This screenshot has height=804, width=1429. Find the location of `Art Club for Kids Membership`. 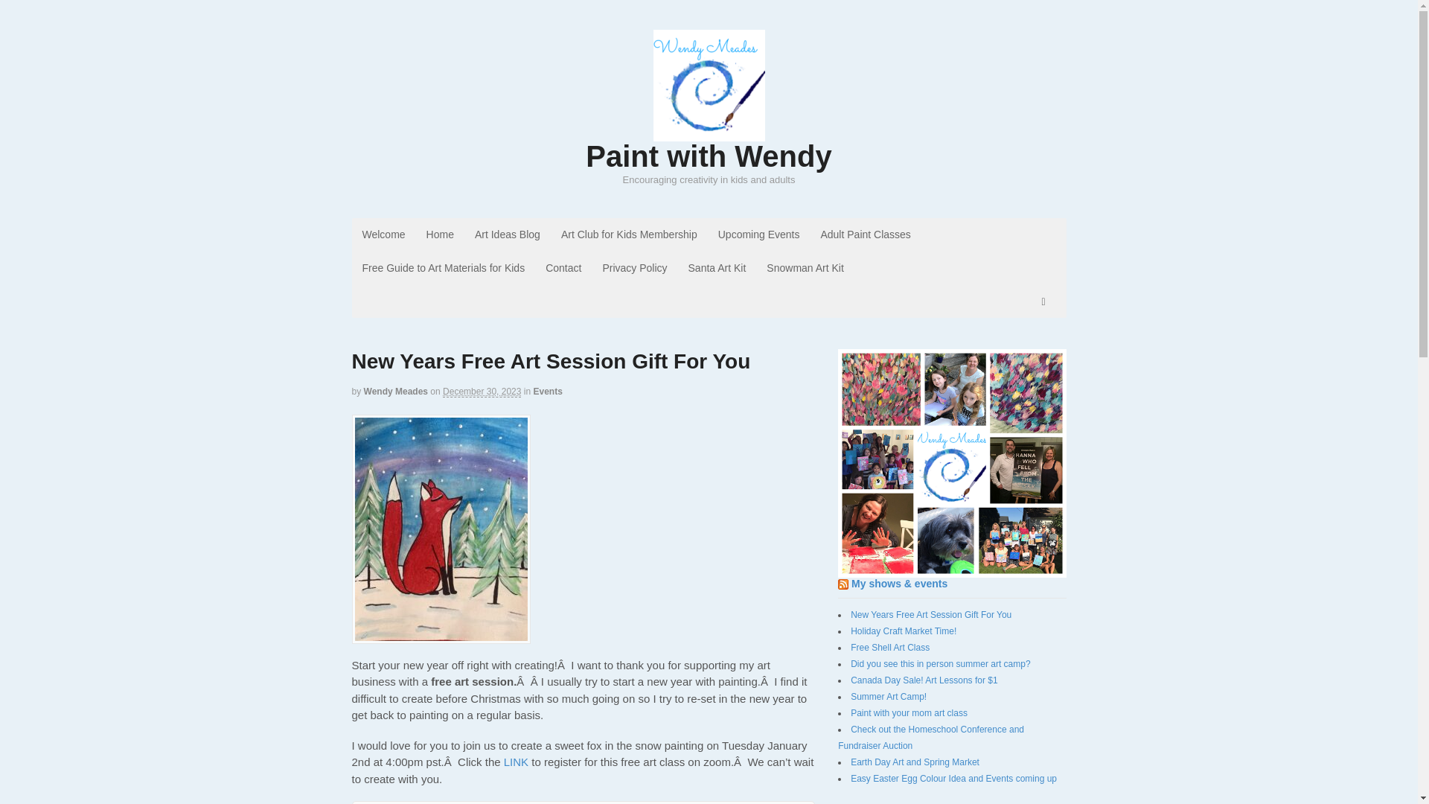

Art Club for Kids Membership is located at coordinates (628, 234).